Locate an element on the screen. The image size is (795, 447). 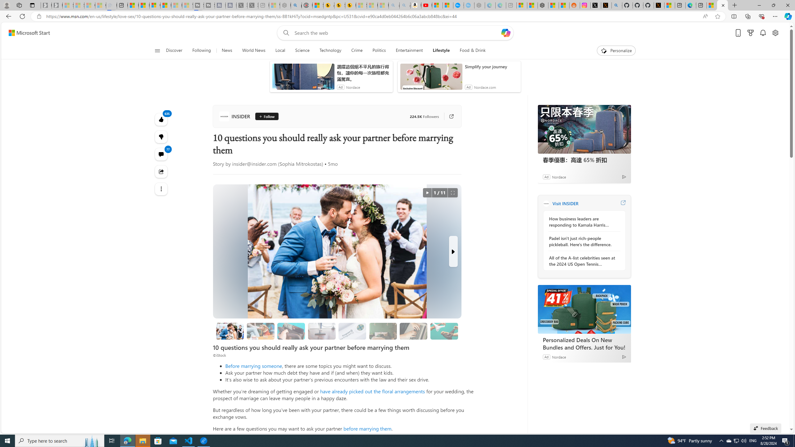
Food & Drink is located at coordinates (473, 51).